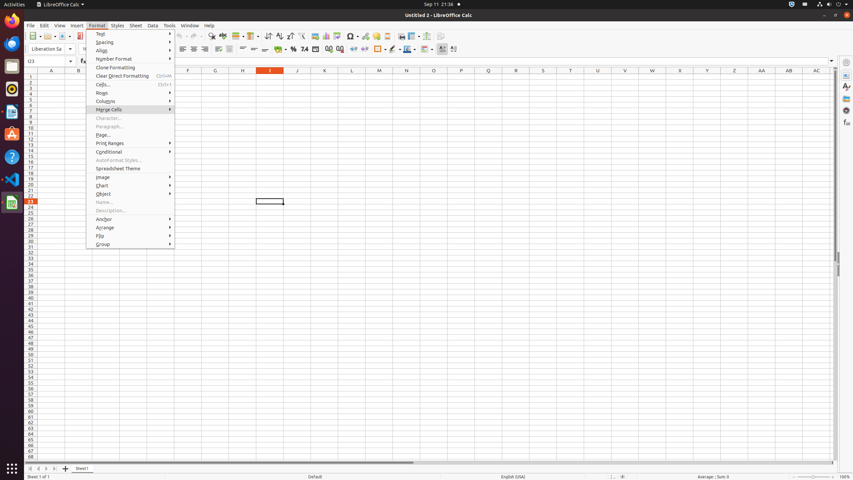 The height and width of the screenshot is (480, 853). I want to click on LibreOffice Calc, so click(12, 202).